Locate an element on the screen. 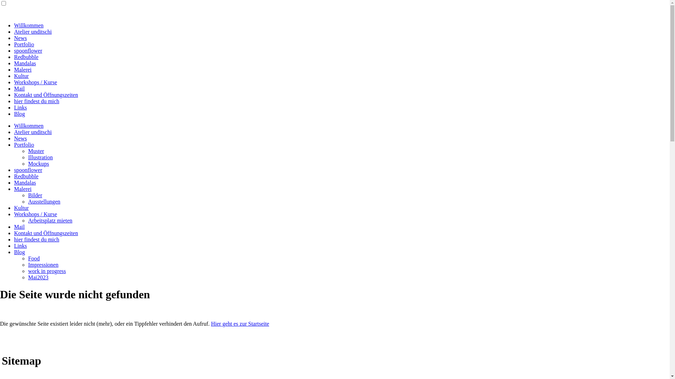 Image resolution: width=675 pixels, height=379 pixels. Atelier unditschi is located at coordinates (33, 132).